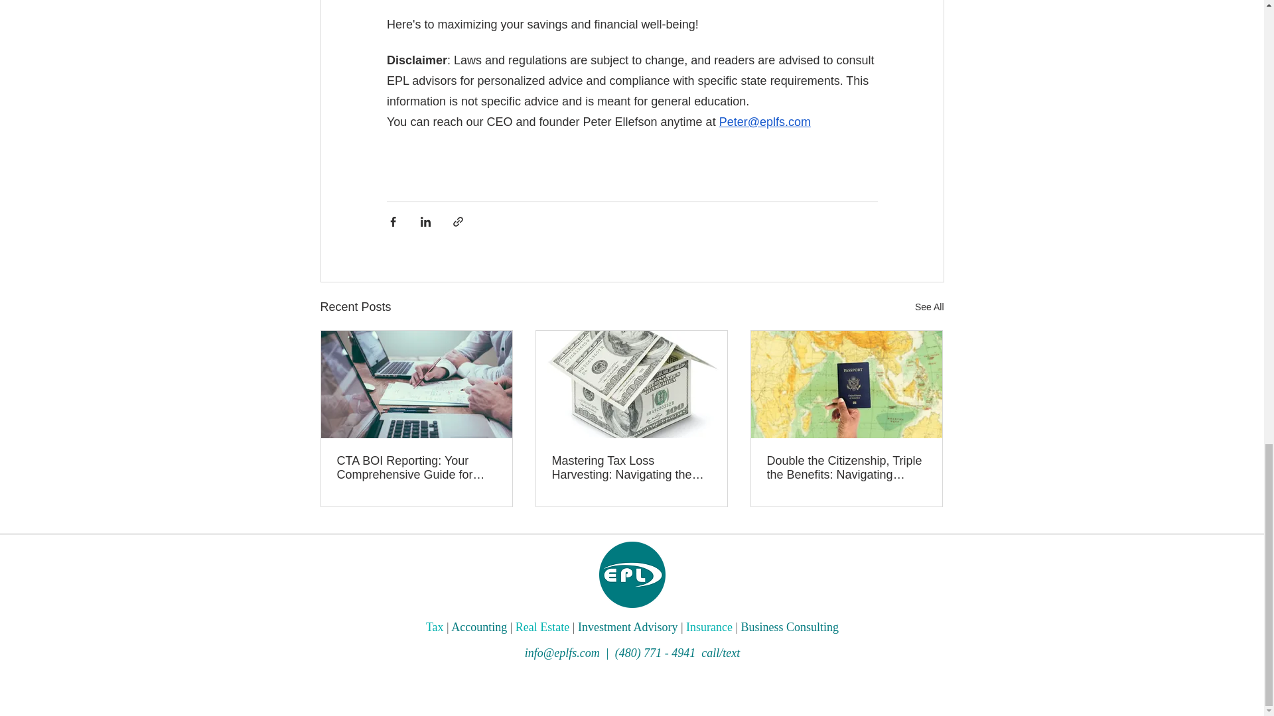 Image resolution: width=1274 pixels, height=716 pixels. Describe the element at coordinates (479, 627) in the screenshot. I see `Accounting` at that location.